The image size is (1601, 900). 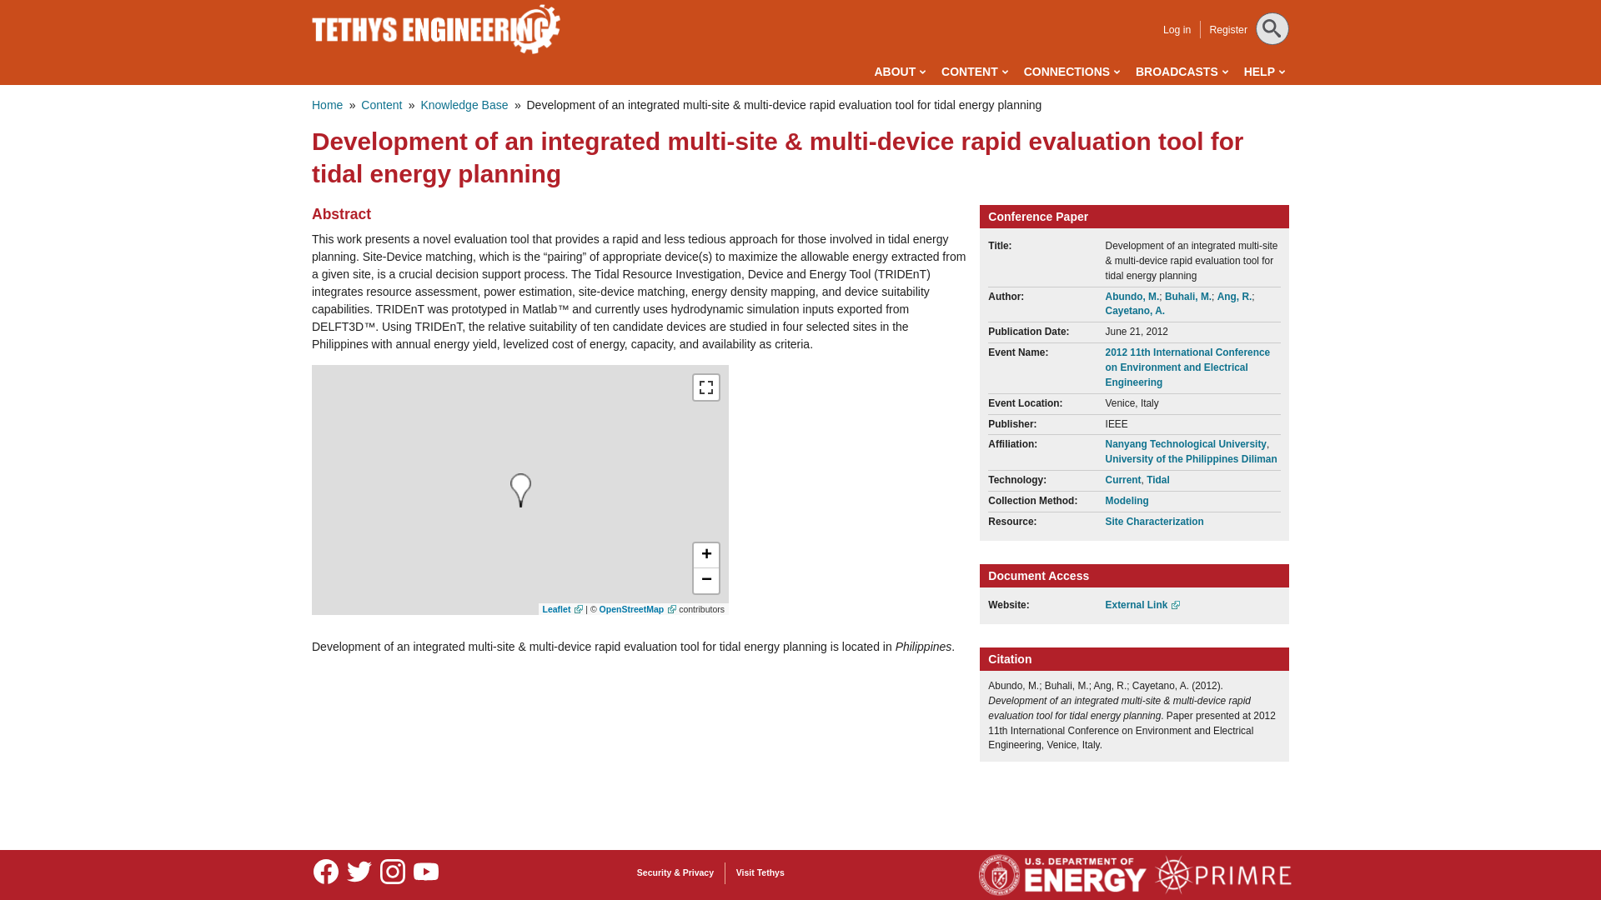 What do you see at coordinates (899, 72) in the screenshot?
I see `ABOUT` at bounding box center [899, 72].